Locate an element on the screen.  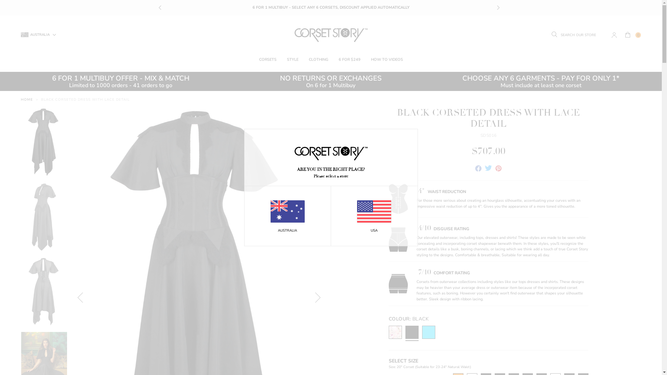
Share on Facebook is located at coordinates (478, 169).